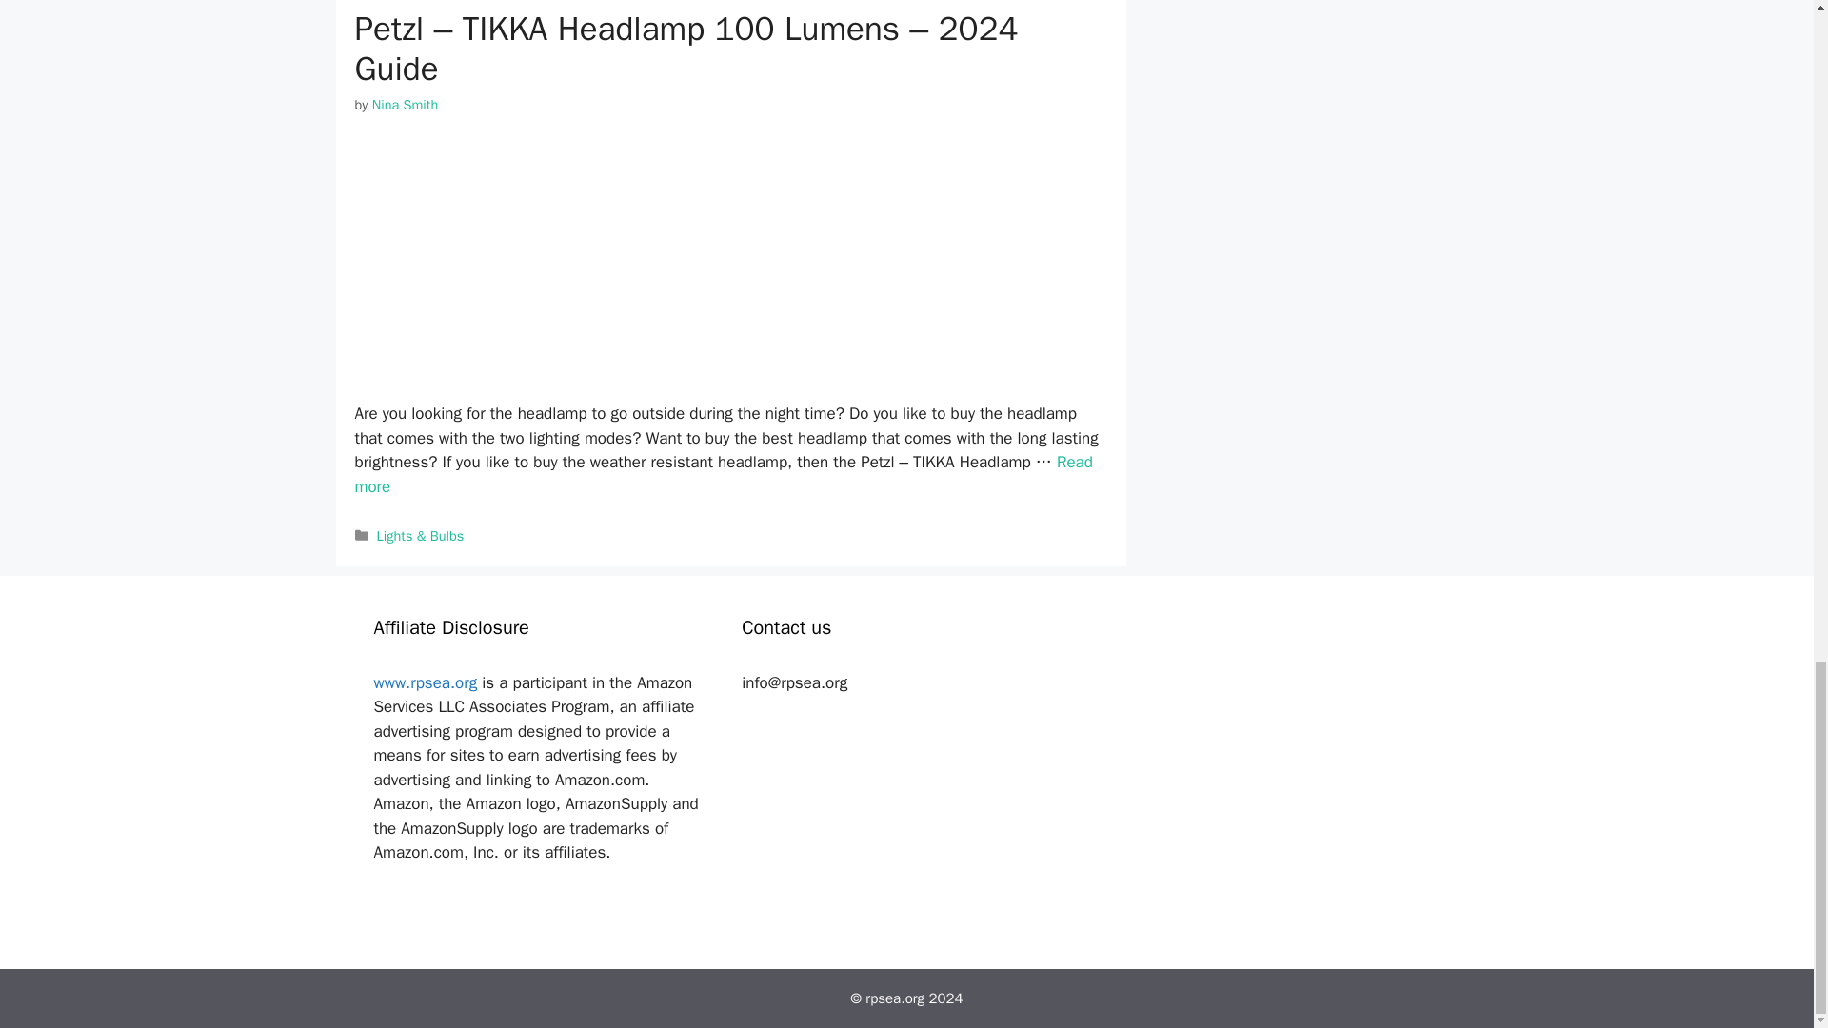 This screenshot has height=1028, width=1828. Describe the element at coordinates (1766, 32) in the screenshot. I see `Scroll back to top` at that location.